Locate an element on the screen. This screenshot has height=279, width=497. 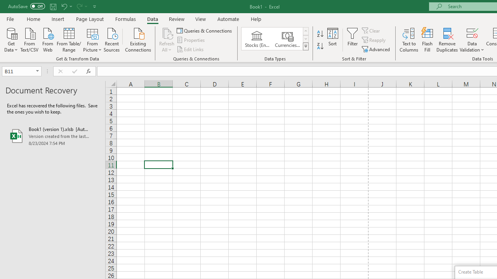
AutoSave is located at coordinates (26, 6).